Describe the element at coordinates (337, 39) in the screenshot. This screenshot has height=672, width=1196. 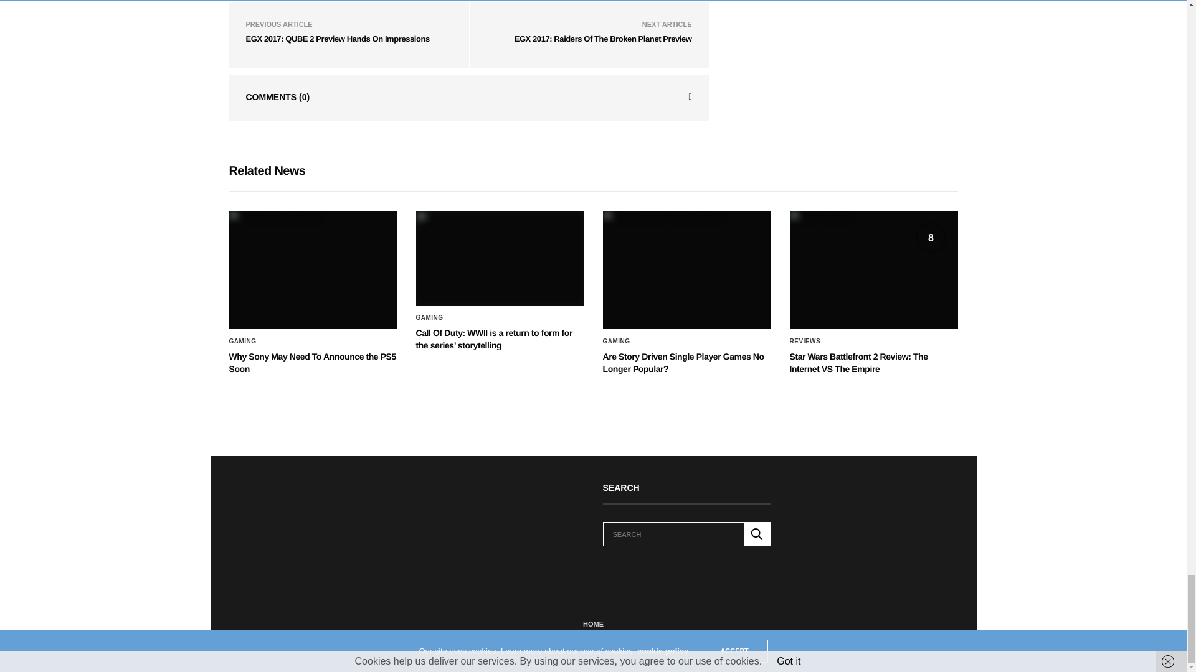
I see `EGX 2017: QUBE 2 Preview Hands On Impressions` at that location.